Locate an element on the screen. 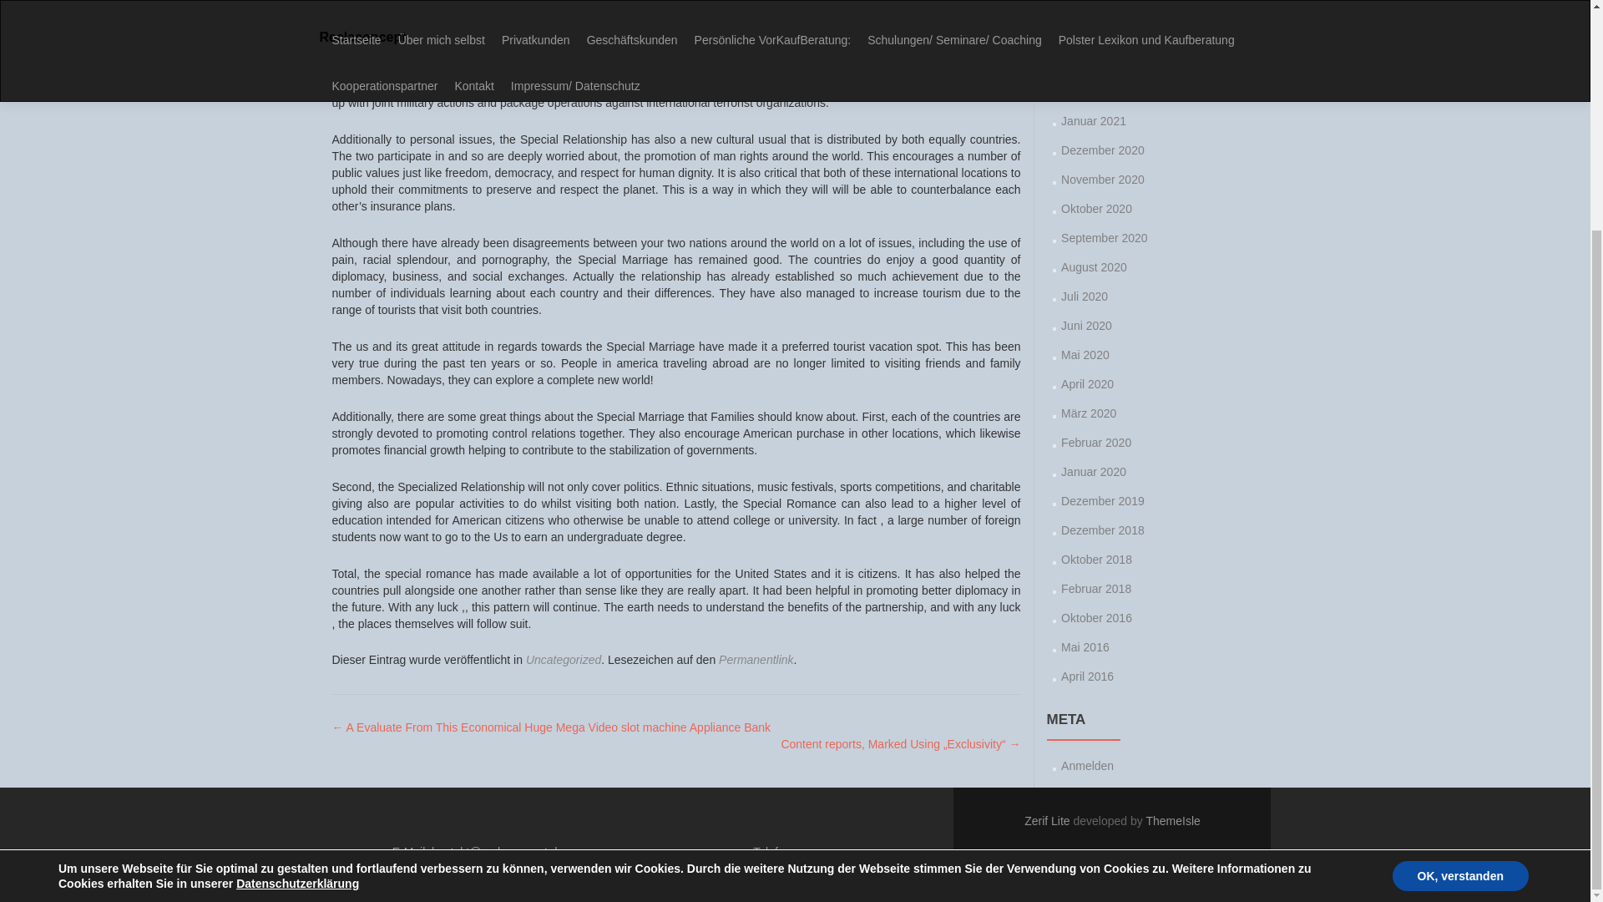 Image resolution: width=1603 pixels, height=902 pixels. Dezember 2020 is located at coordinates (1102, 149).